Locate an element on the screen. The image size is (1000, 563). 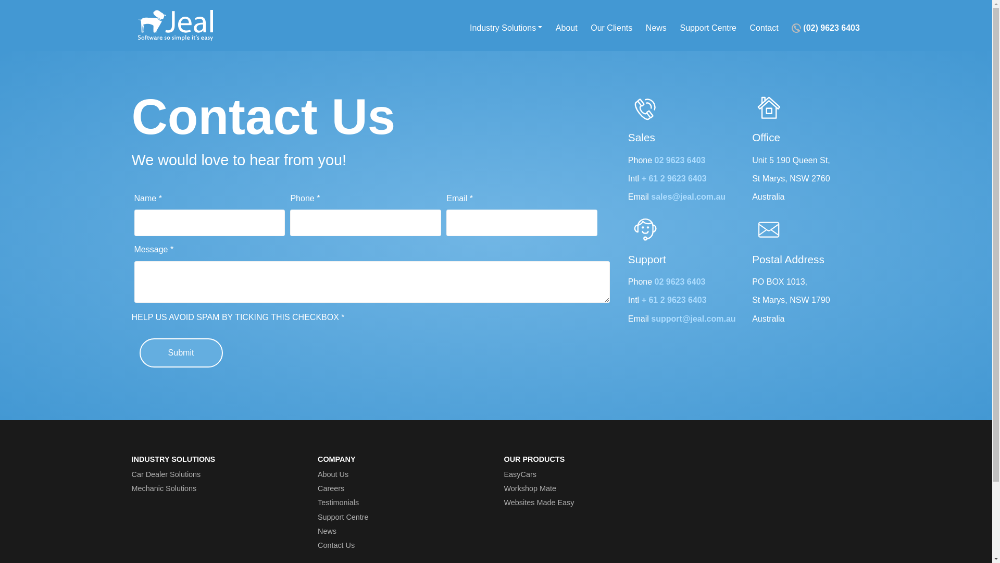
Workshop Mate is located at coordinates (530, 488).